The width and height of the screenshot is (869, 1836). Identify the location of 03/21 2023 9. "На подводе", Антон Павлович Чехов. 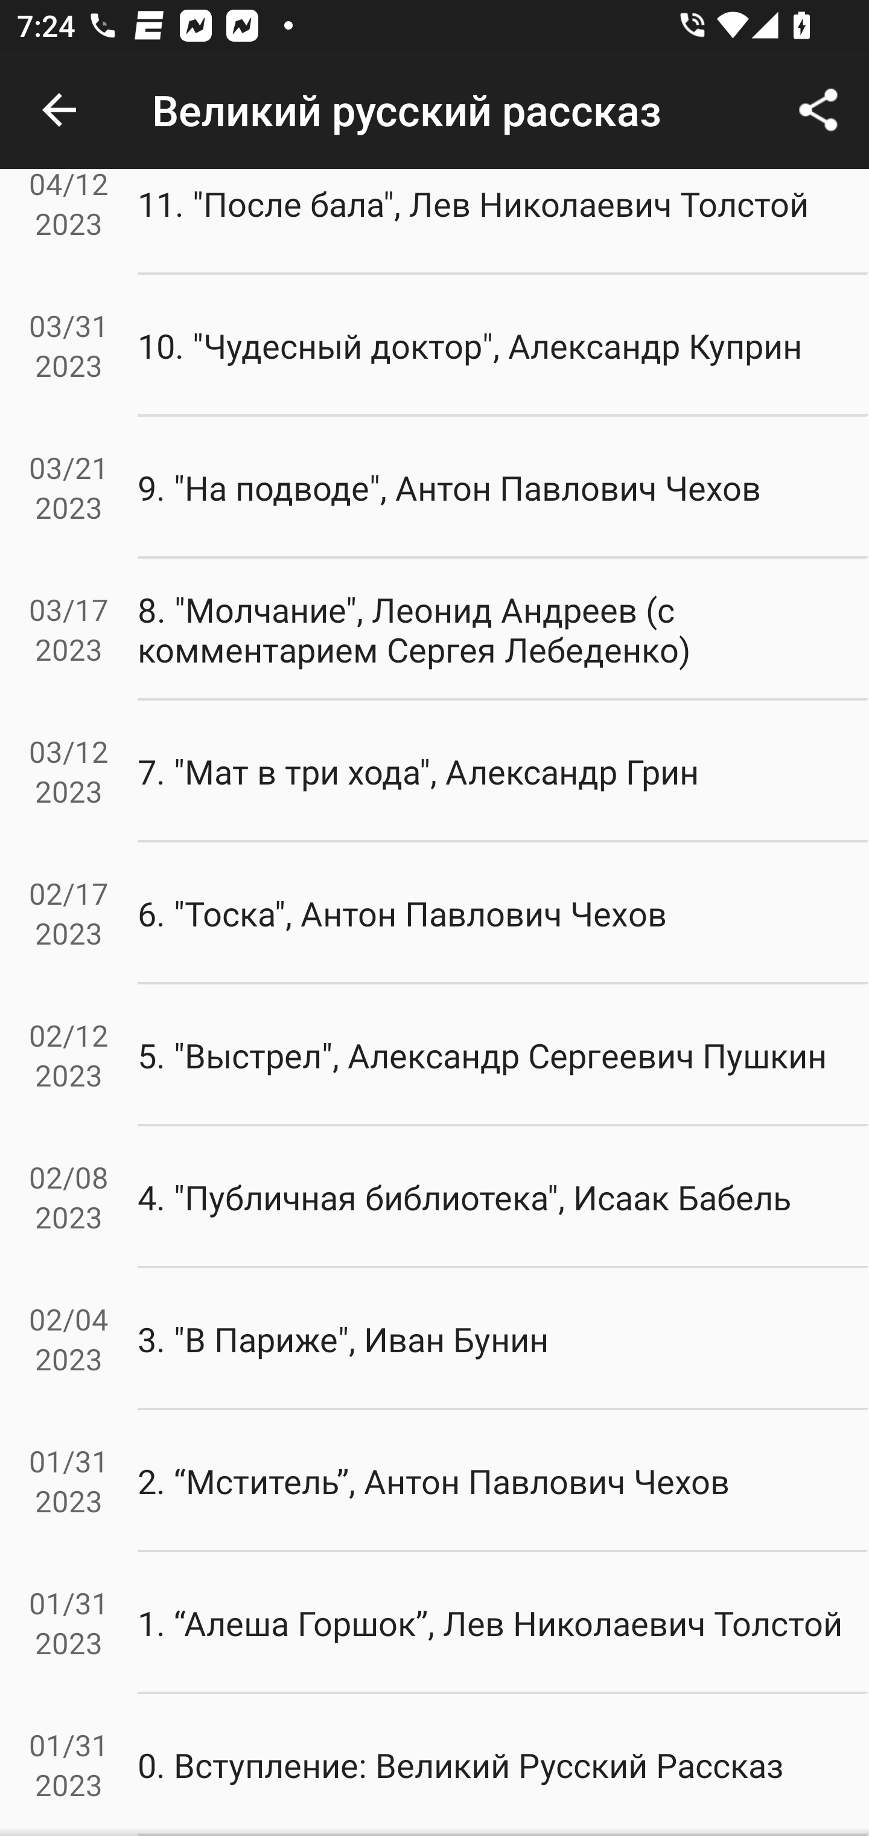
(434, 487).